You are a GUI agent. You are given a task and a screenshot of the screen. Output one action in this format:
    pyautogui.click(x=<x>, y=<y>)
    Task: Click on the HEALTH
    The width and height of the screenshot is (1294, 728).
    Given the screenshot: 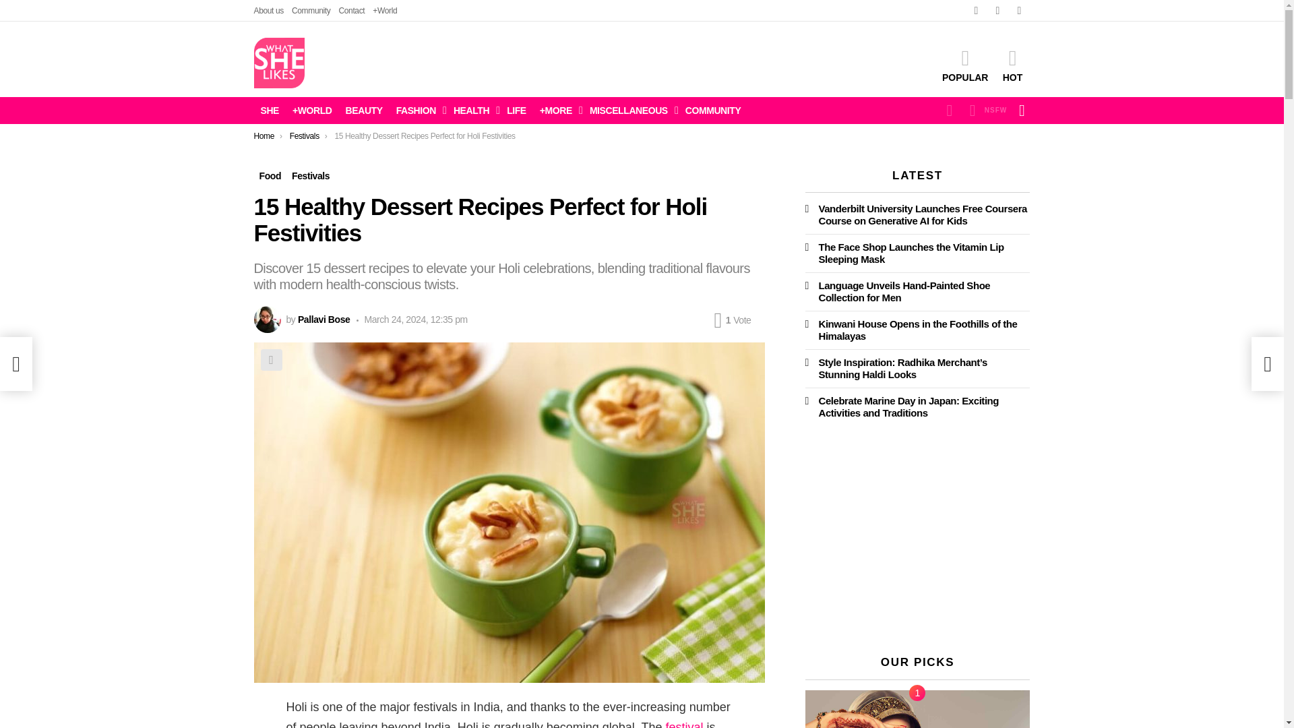 What is the action you would take?
    pyautogui.click(x=473, y=111)
    